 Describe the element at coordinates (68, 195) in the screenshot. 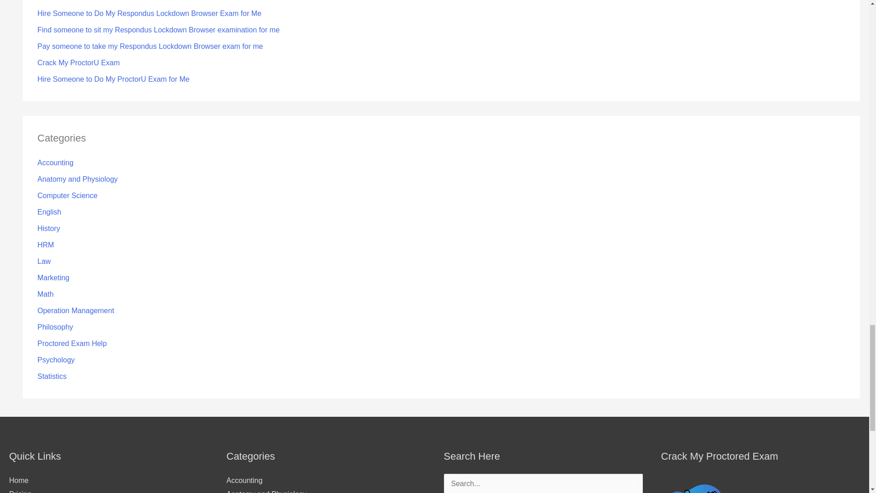

I see `Computer Science` at that location.